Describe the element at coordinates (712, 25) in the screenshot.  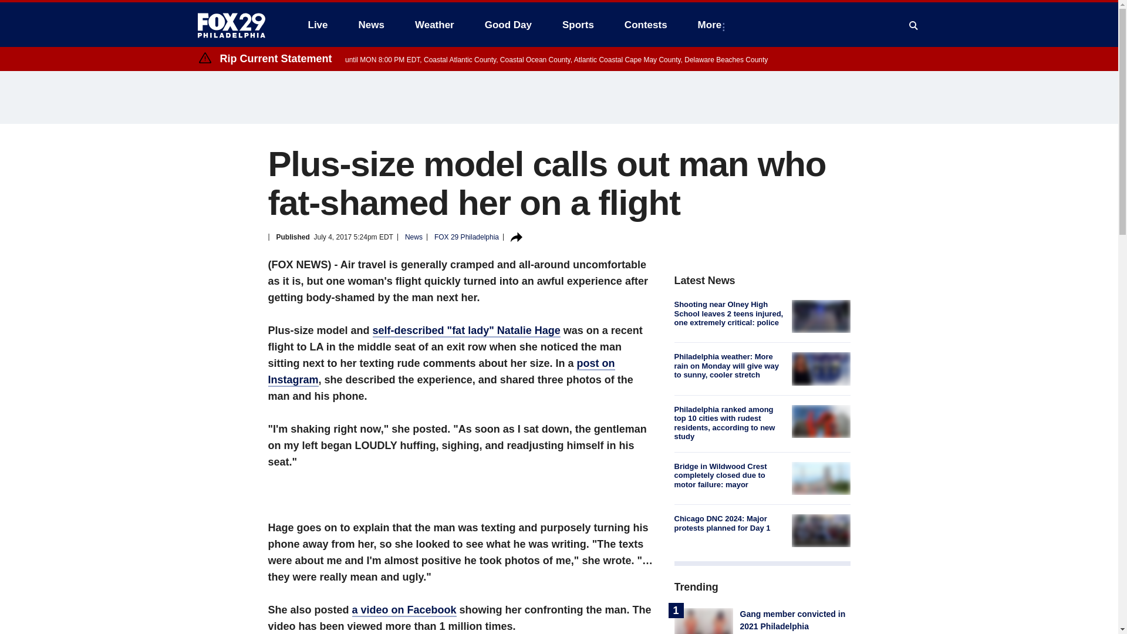
I see `More` at that location.